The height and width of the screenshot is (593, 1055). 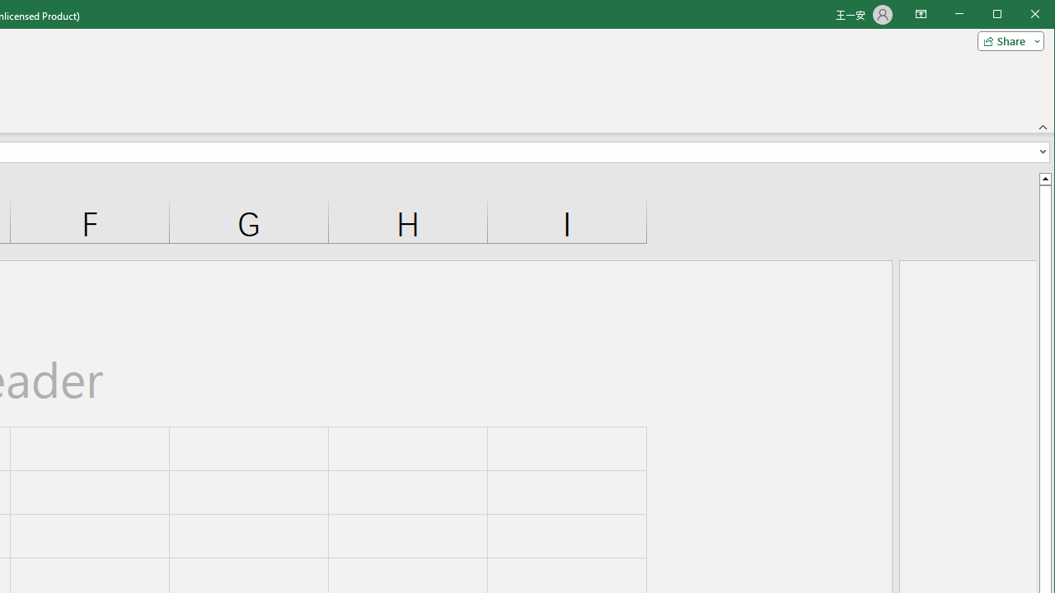 What do you see at coordinates (1020, 15) in the screenshot?
I see `Maximize` at bounding box center [1020, 15].